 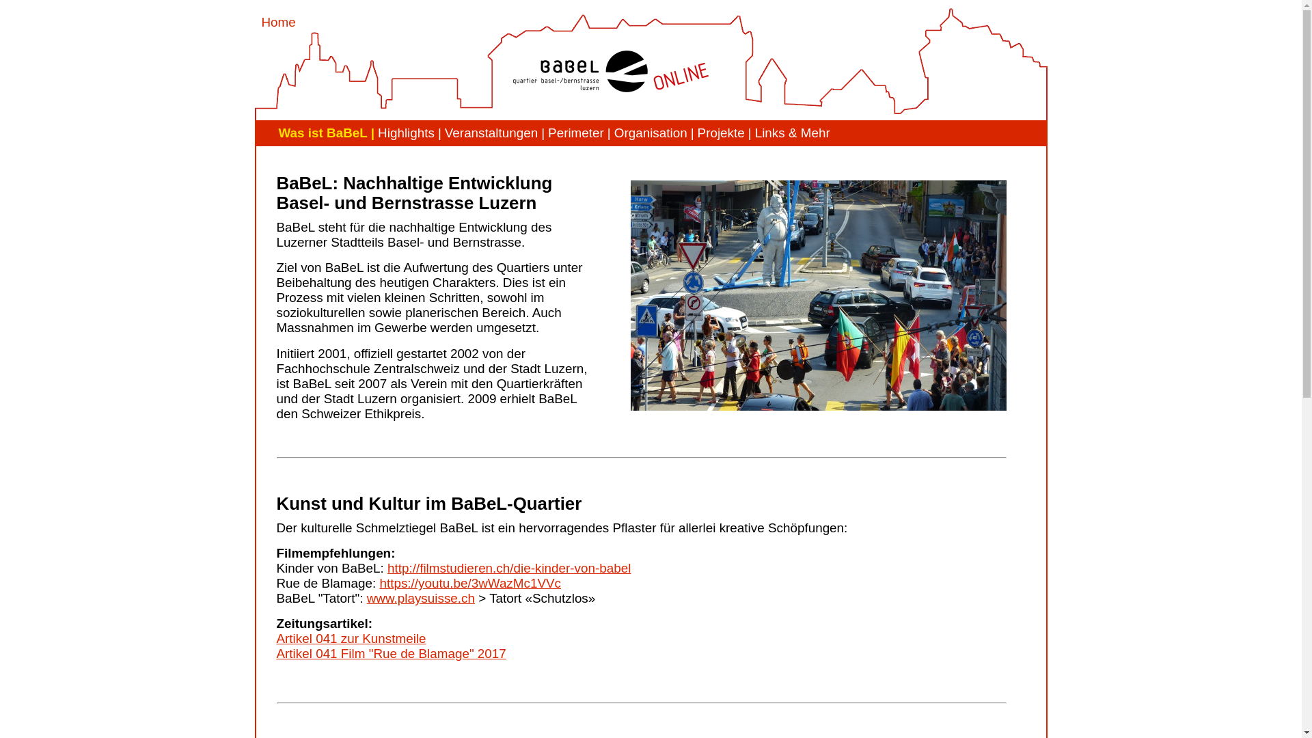 I want to click on Veranstaltungen, so click(x=493, y=133).